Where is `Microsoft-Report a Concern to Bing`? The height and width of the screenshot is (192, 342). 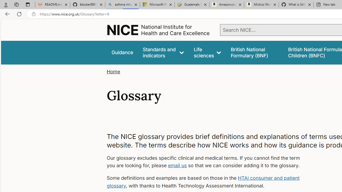
Microsoft-Report a Concern to Bing is located at coordinates (157, 5).